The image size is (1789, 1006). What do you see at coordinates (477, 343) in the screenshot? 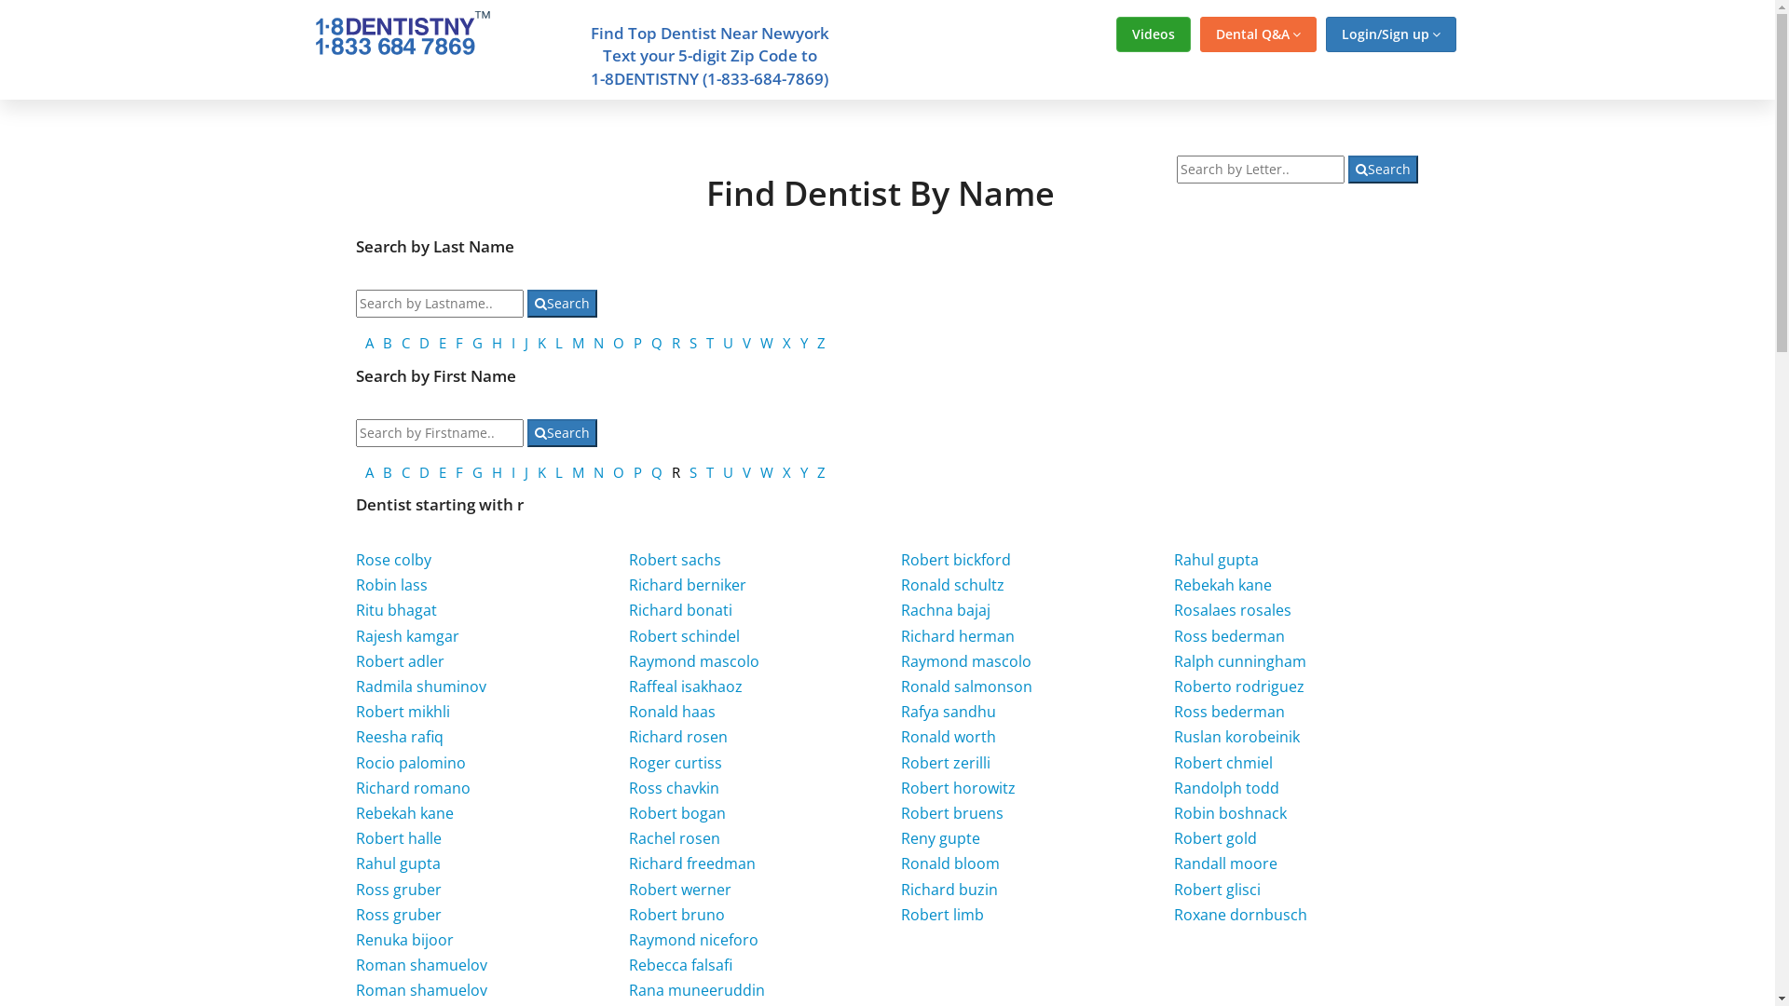
I see `G` at bounding box center [477, 343].